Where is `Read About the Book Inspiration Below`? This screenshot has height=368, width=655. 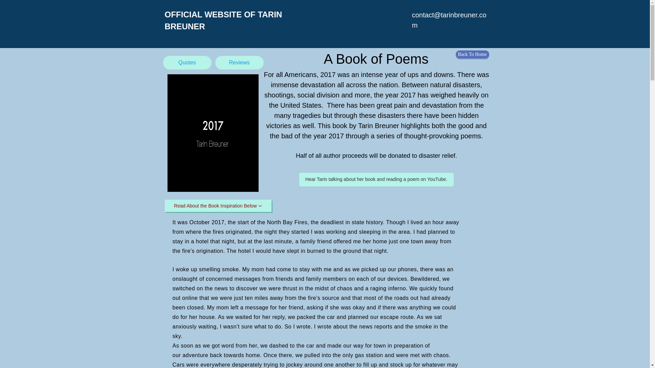 Read About the Book Inspiration Below is located at coordinates (218, 206).